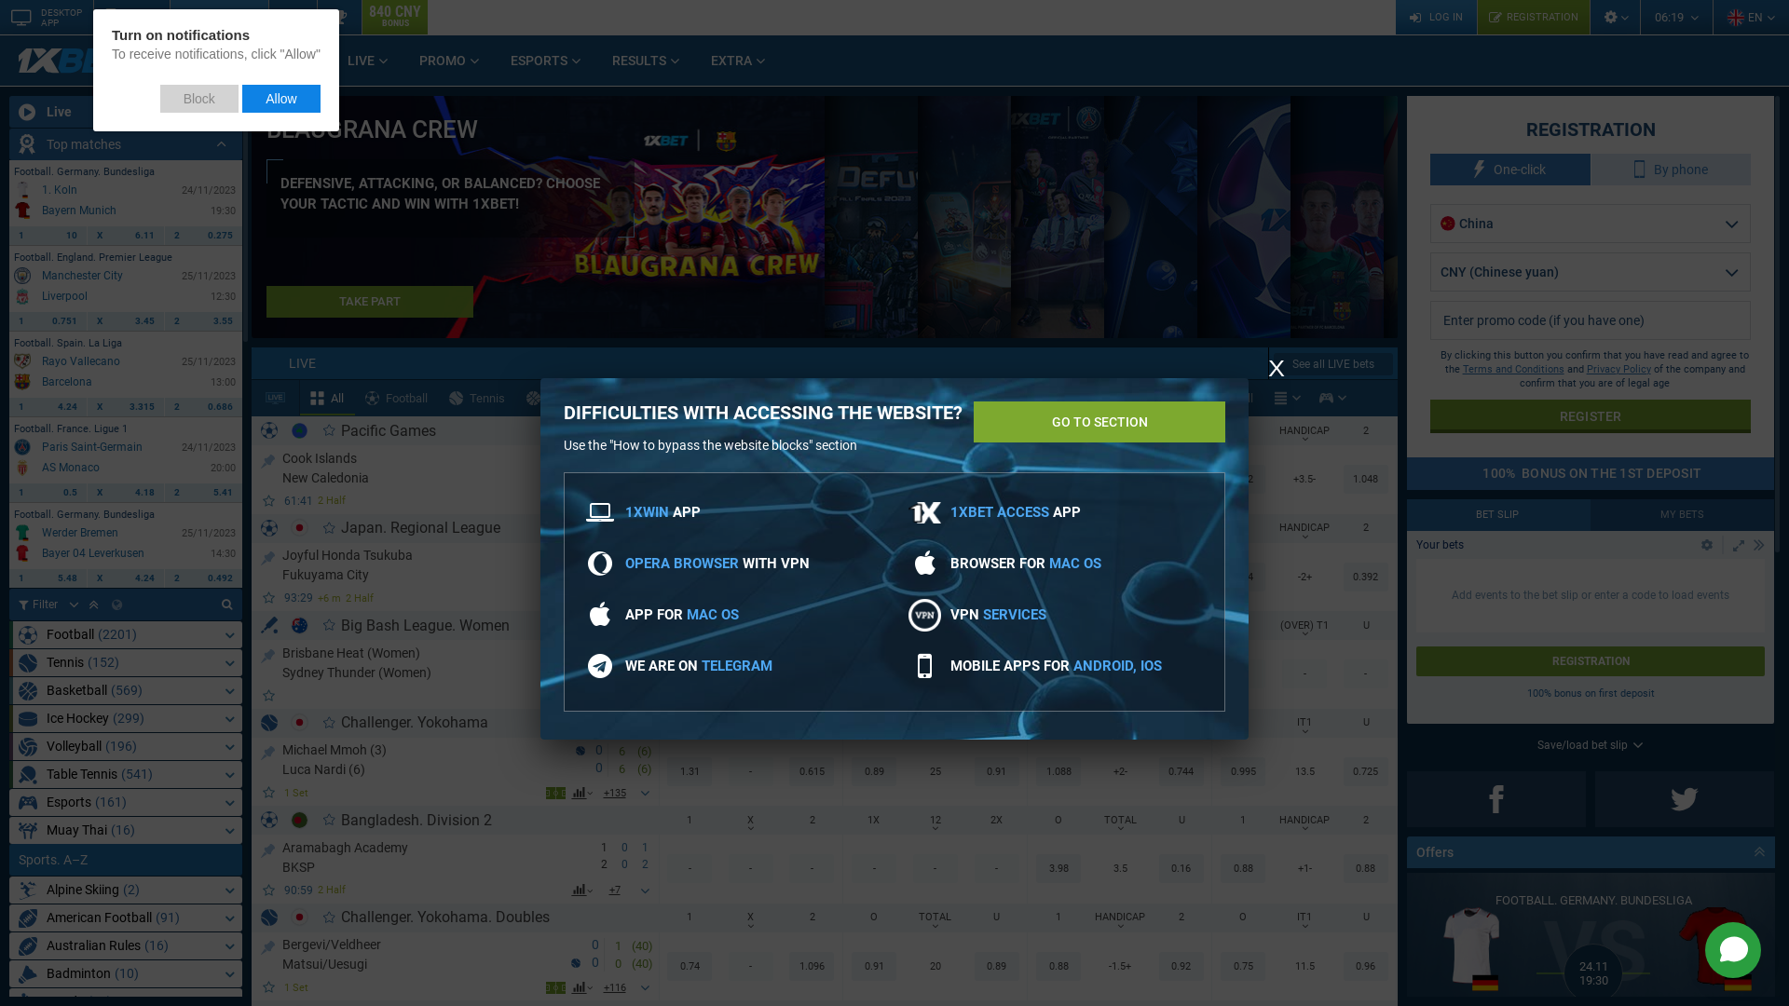 This screenshot has height=1006, width=1789. What do you see at coordinates (48, 321) in the screenshot?
I see `1
0.751` at bounding box center [48, 321].